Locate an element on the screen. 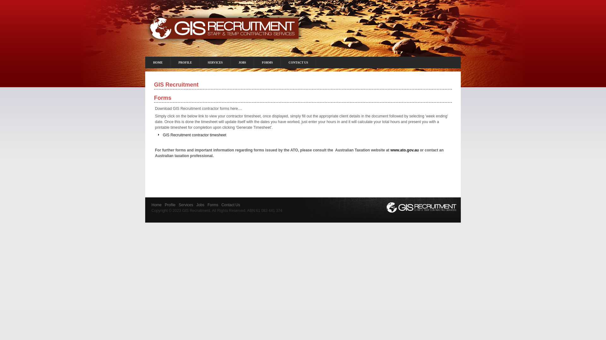 The width and height of the screenshot is (606, 340). Home is located at coordinates (157, 205).